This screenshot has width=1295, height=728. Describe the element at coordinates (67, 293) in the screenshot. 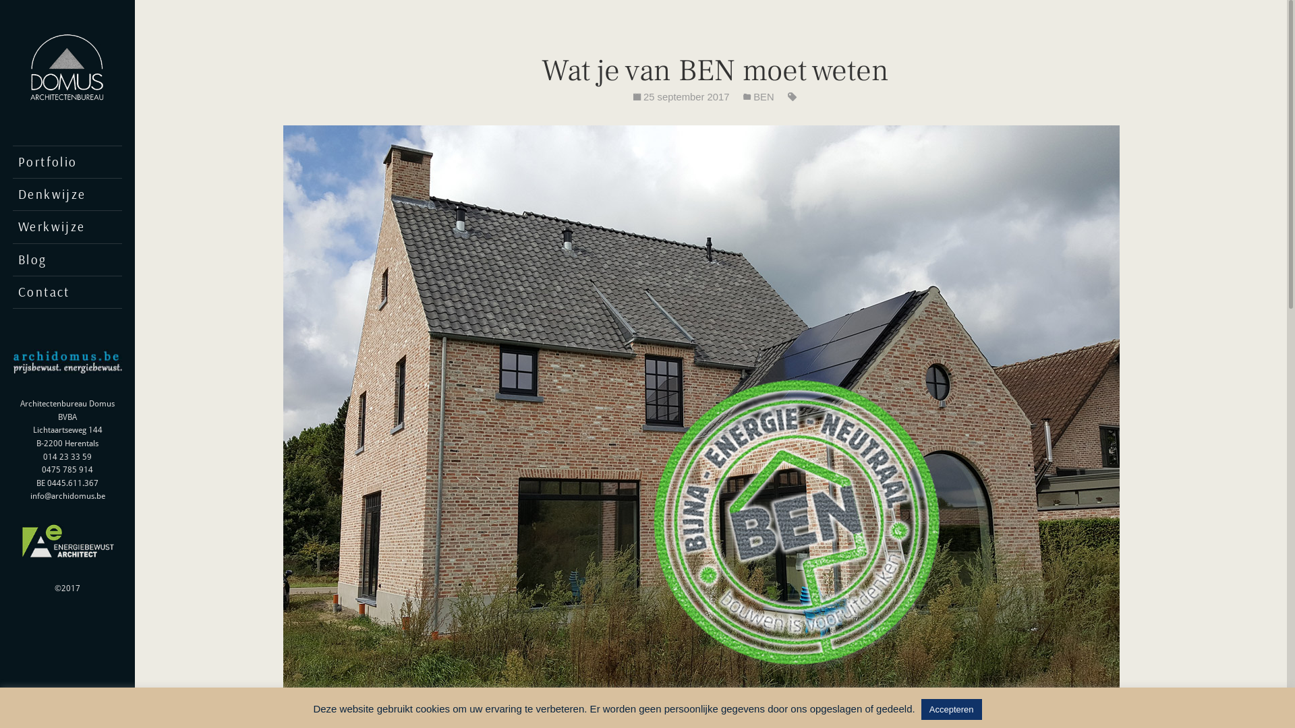

I see `Contact` at that location.